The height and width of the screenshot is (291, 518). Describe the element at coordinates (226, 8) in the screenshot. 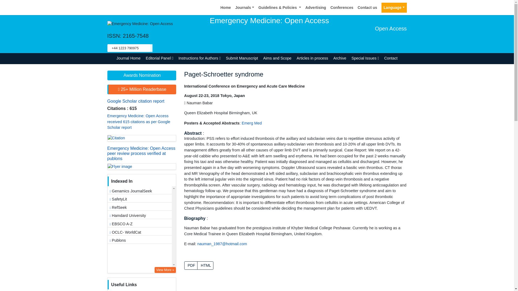

I see `Home` at that location.